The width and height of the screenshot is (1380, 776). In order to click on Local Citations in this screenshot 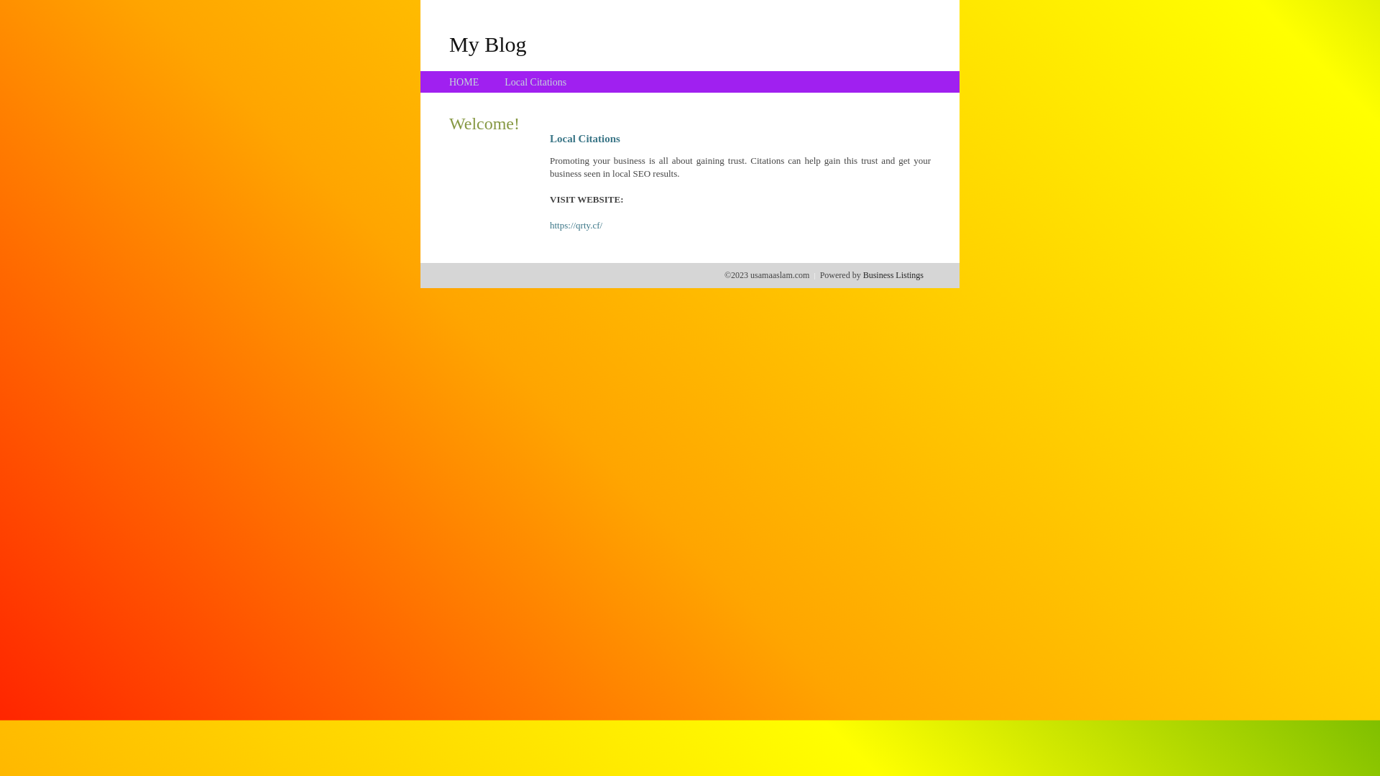, I will do `click(535, 82)`.